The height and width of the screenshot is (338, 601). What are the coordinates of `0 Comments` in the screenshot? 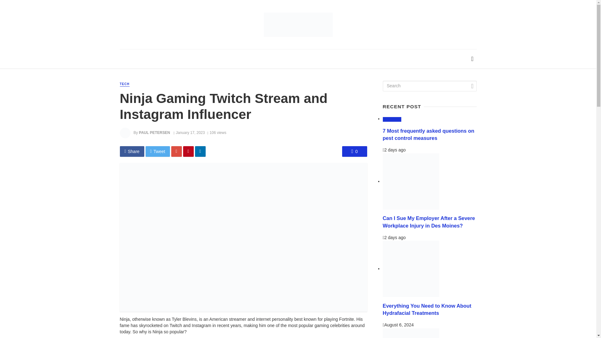 It's located at (354, 151).